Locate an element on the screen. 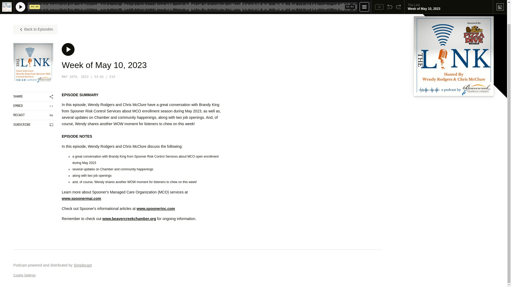  SUBSCRIBE is located at coordinates (33, 125).